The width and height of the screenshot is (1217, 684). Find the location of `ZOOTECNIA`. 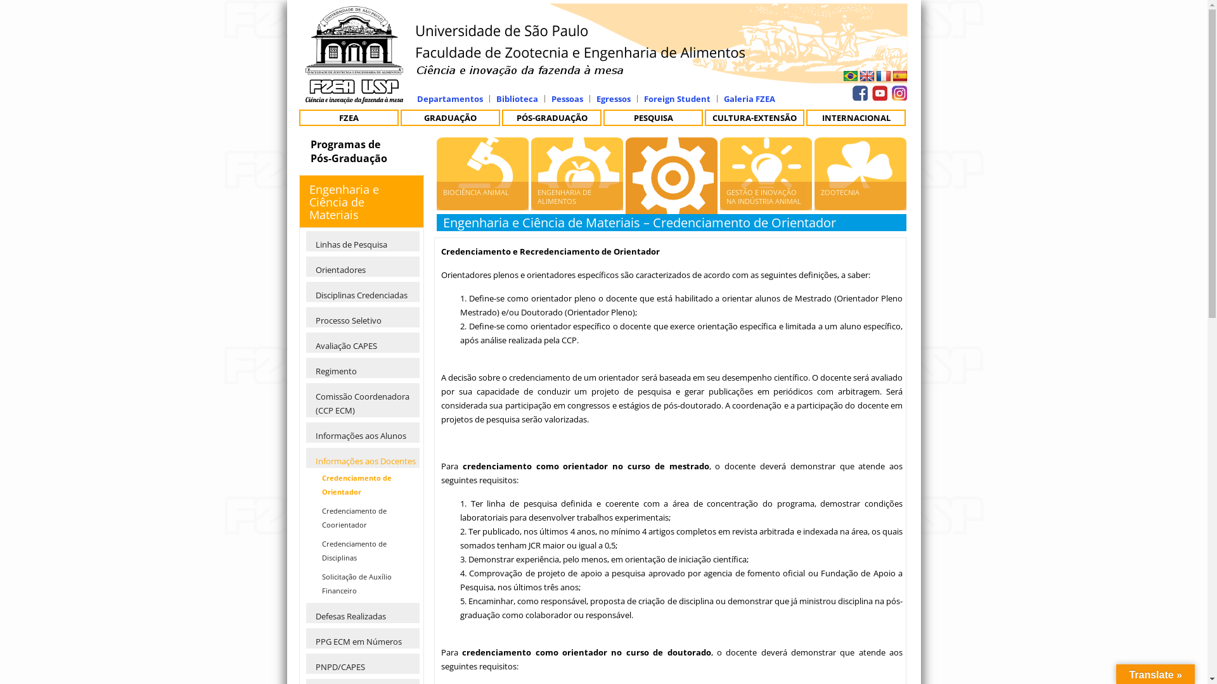

ZOOTECNIA is located at coordinates (861, 196).